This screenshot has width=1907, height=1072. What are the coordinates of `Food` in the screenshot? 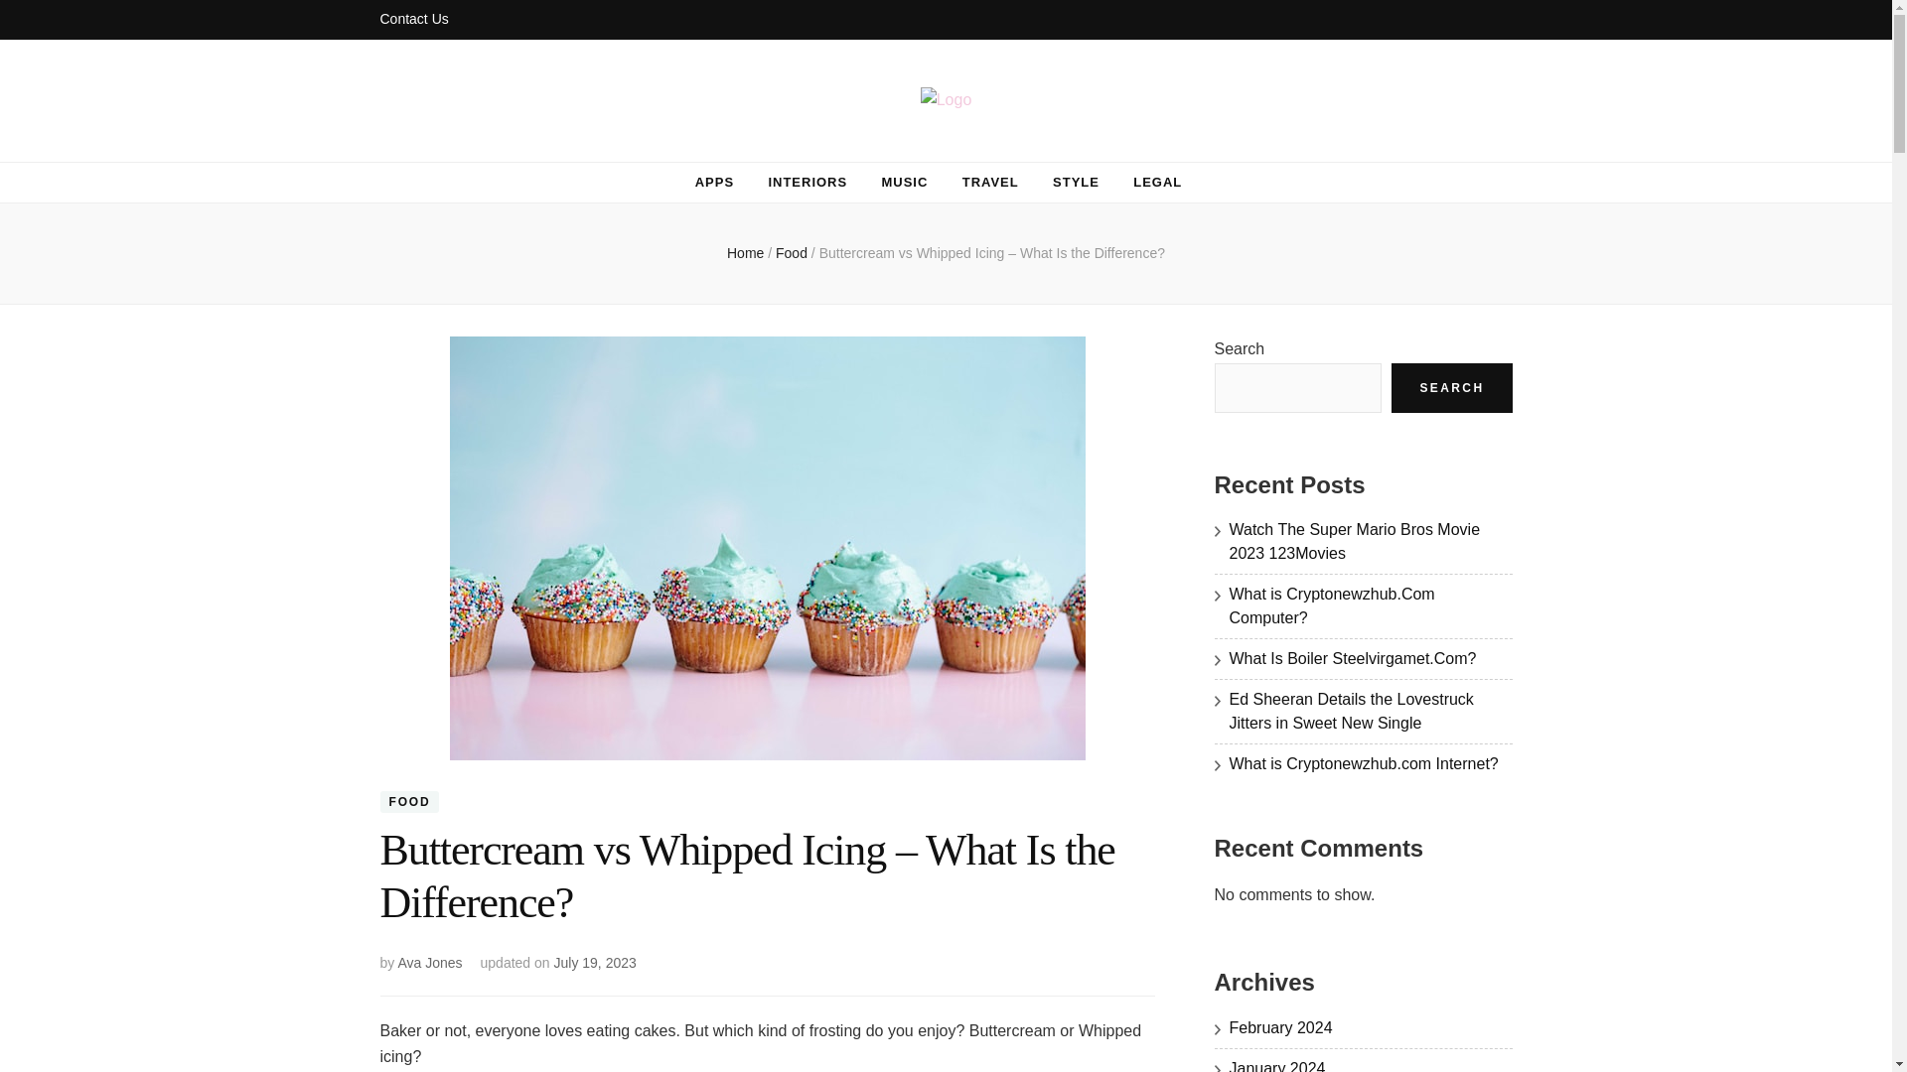 It's located at (794, 253).